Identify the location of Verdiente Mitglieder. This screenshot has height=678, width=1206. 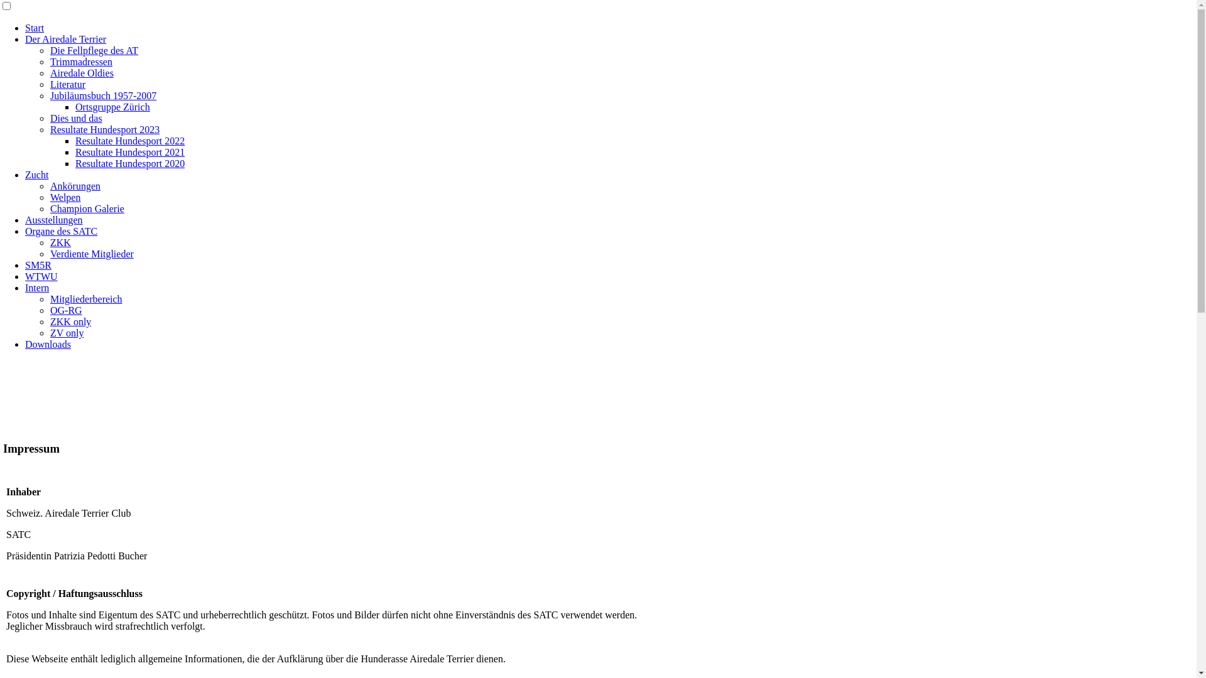
(92, 254).